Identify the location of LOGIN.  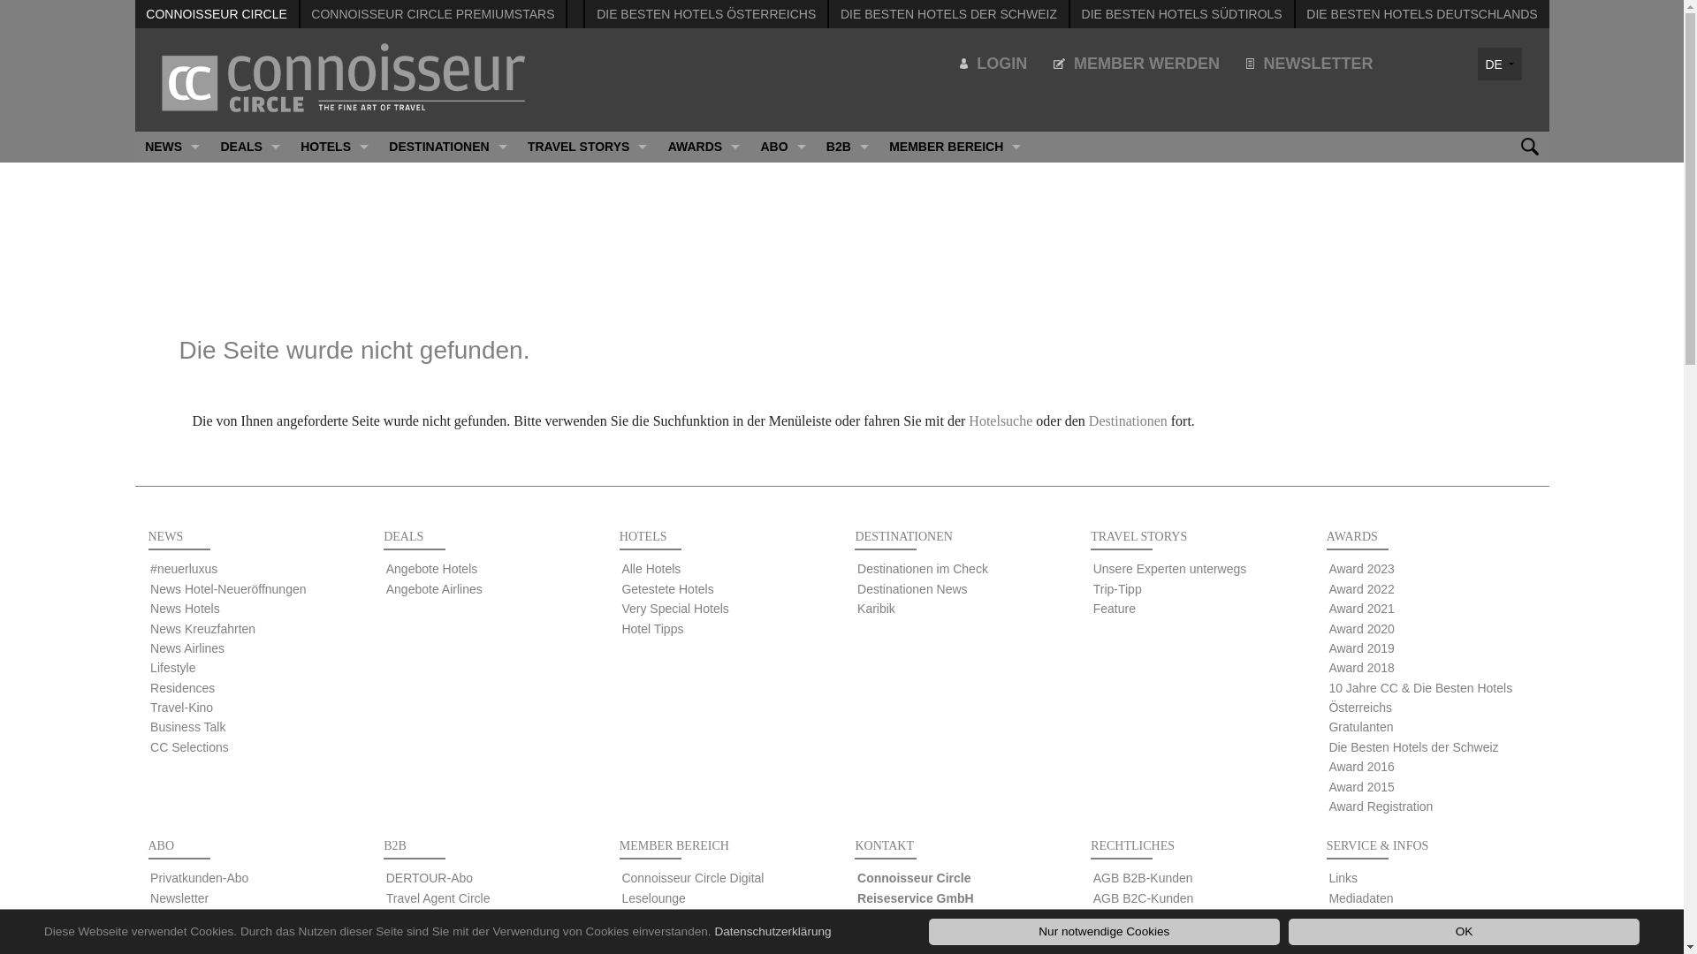
(993, 64).